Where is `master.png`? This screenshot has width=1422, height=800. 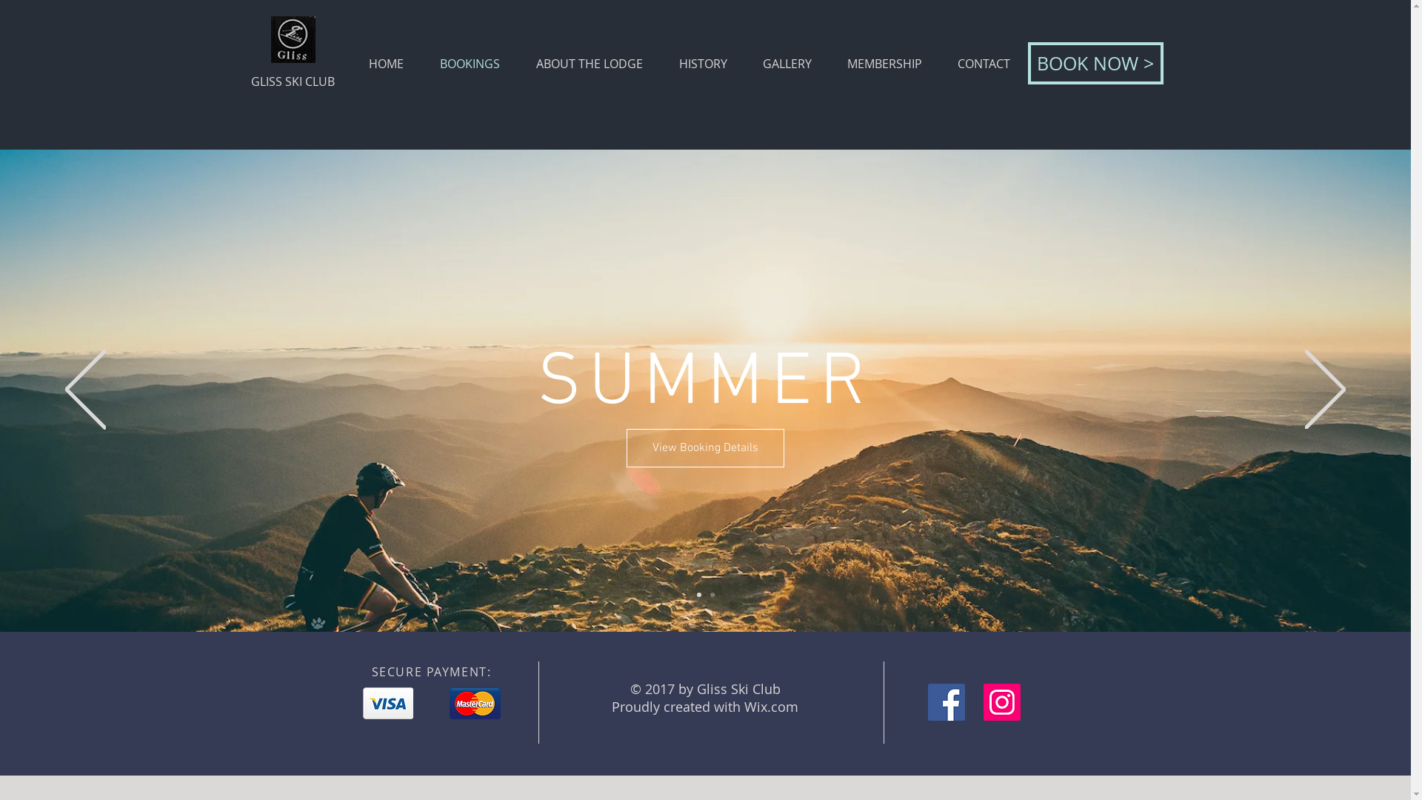 master.png is located at coordinates (474, 703).